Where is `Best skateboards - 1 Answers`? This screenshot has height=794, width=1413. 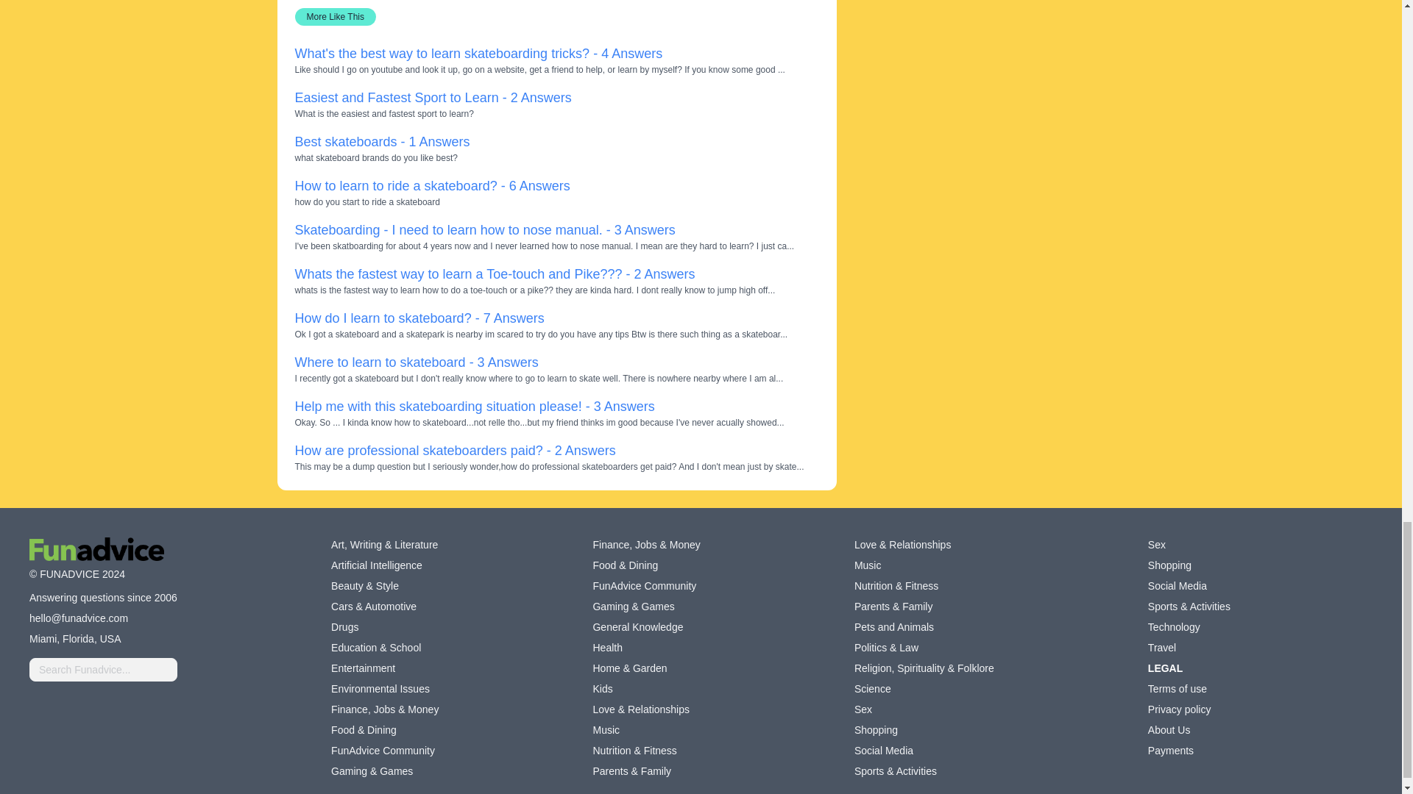
Best skateboards - 1 Answers is located at coordinates (381, 141).